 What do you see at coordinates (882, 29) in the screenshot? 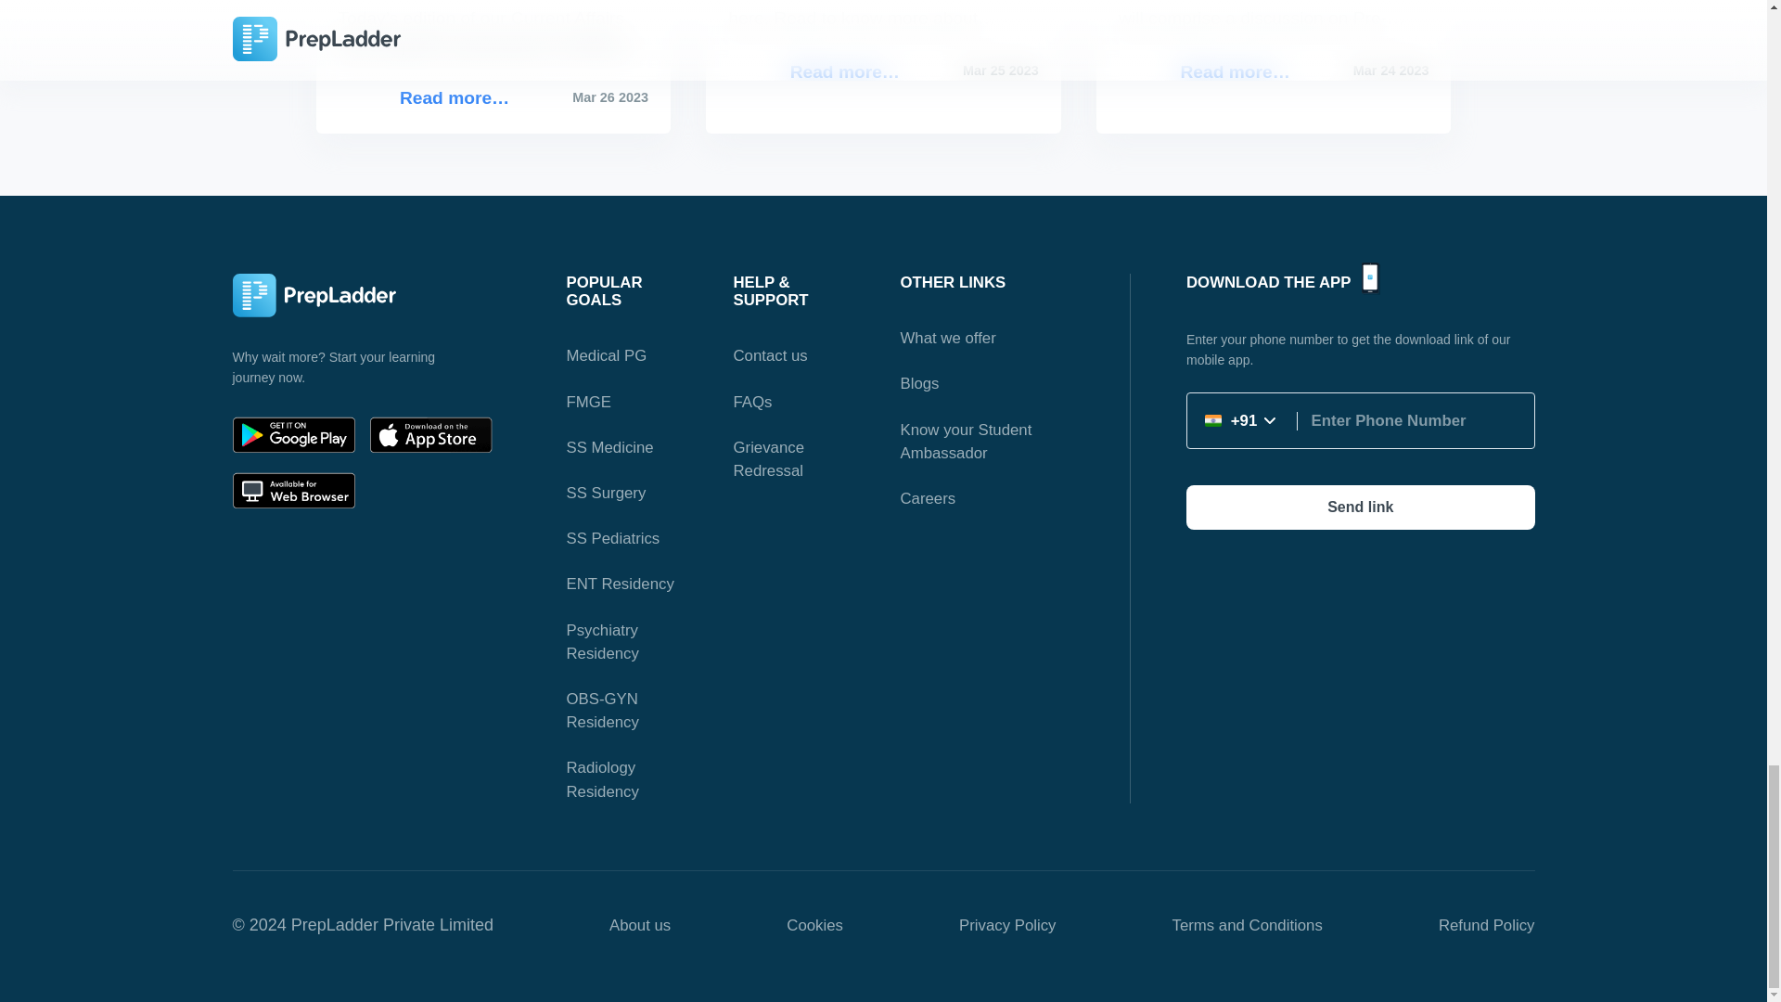
I see `Abolition of the Death Penalty` at bounding box center [882, 29].